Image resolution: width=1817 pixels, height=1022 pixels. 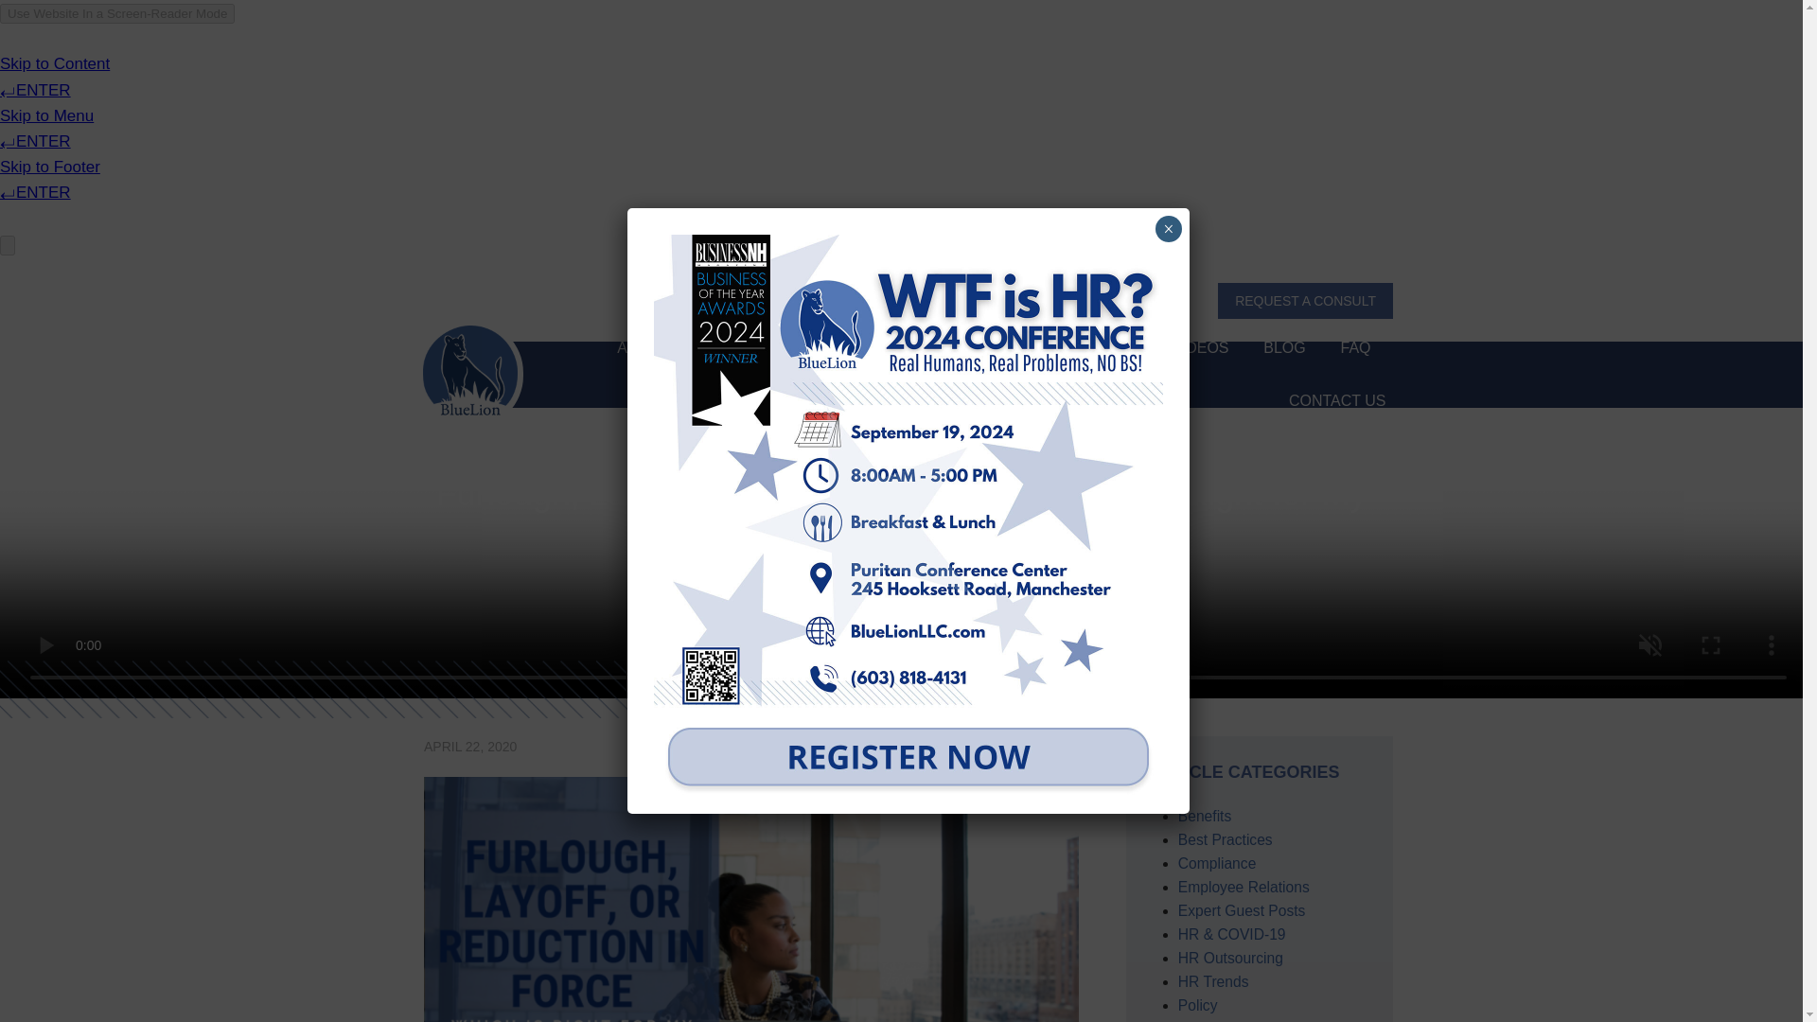 I want to click on SERVICES, so click(x=742, y=348).